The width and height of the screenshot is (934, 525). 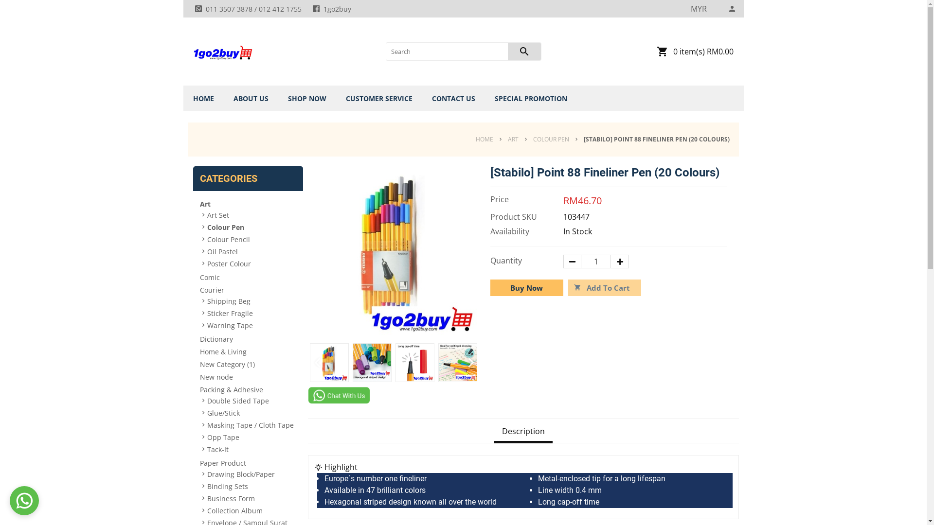 What do you see at coordinates (252, 325) in the screenshot?
I see `Warning Tape` at bounding box center [252, 325].